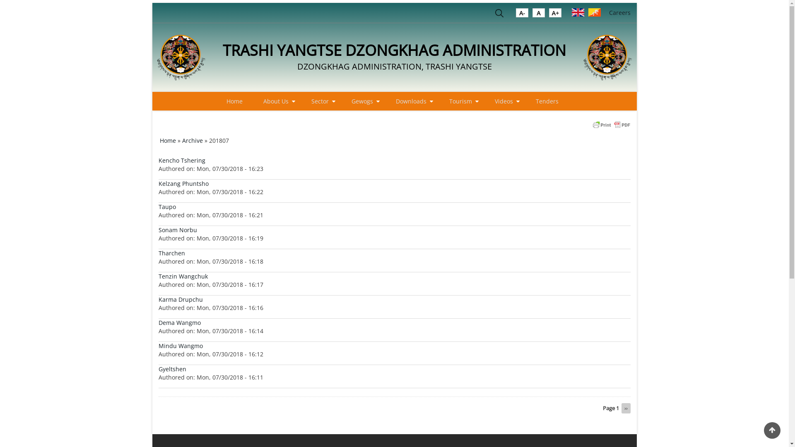 The image size is (795, 447). I want to click on Tenzin Wangchuk, so click(183, 276).